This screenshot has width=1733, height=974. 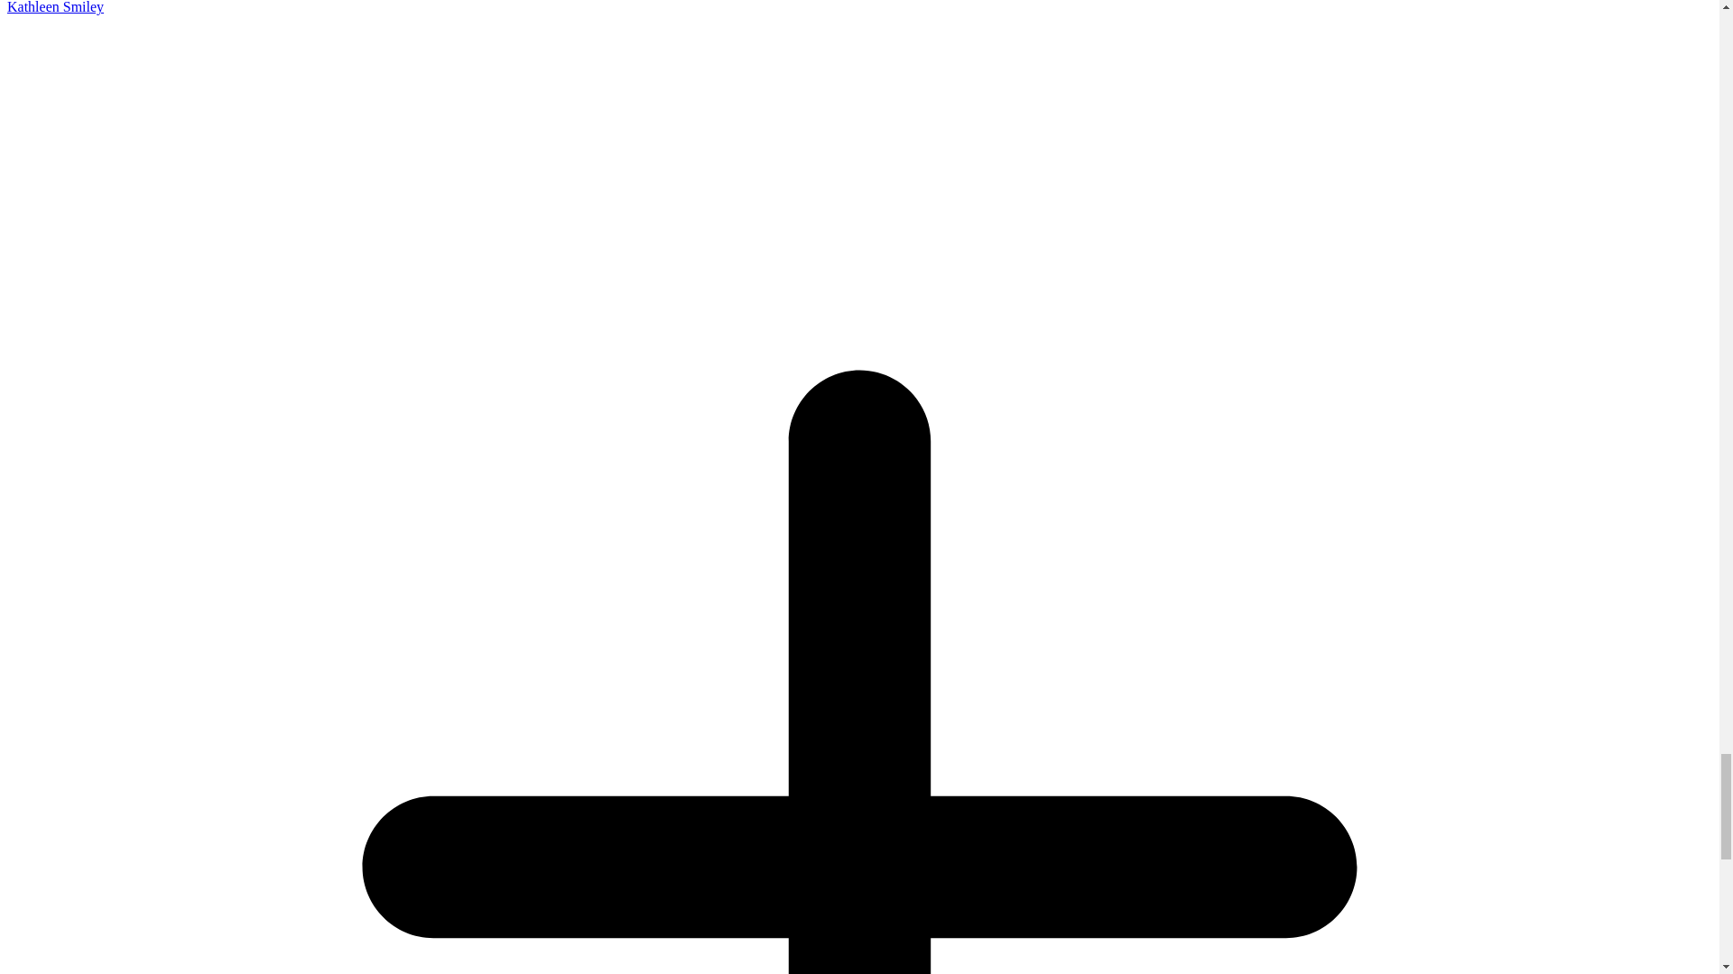 What do you see at coordinates (55, 7) in the screenshot?
I see `Kathleen Smiley` at bounding box center [55, 7].